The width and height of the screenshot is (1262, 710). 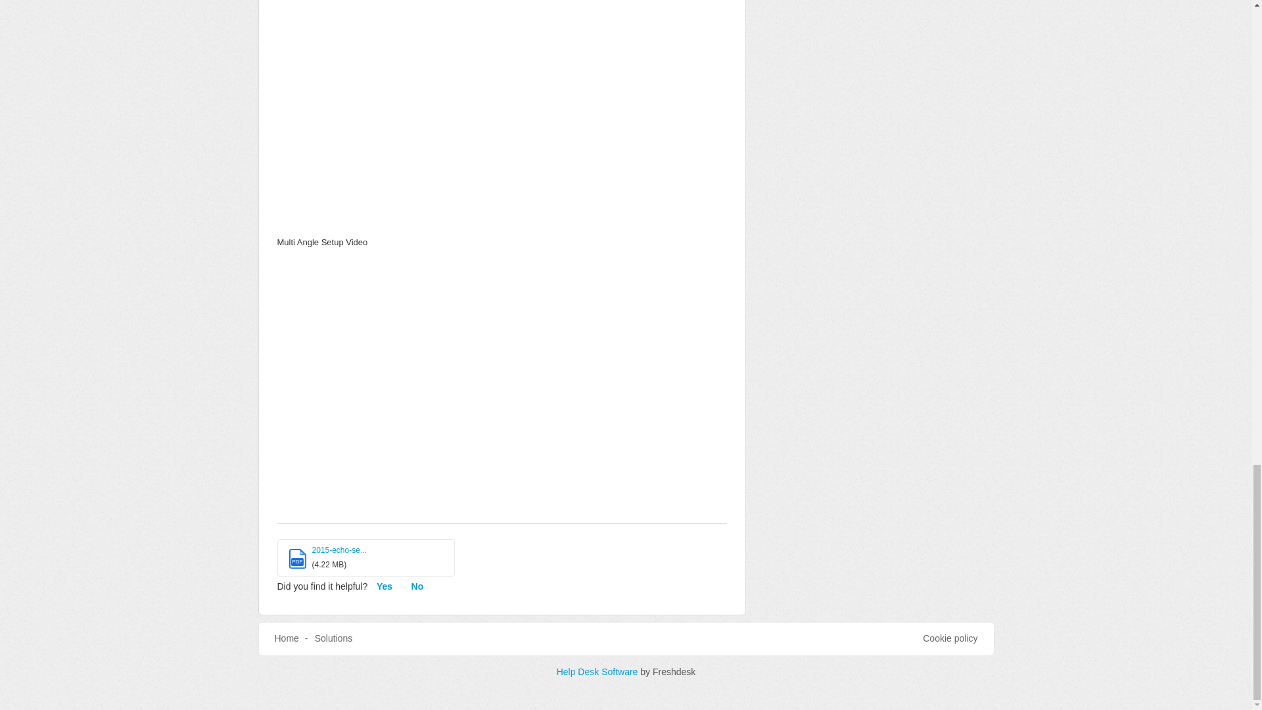 I want to click on Cookie policy, so click(x=949, y=639).